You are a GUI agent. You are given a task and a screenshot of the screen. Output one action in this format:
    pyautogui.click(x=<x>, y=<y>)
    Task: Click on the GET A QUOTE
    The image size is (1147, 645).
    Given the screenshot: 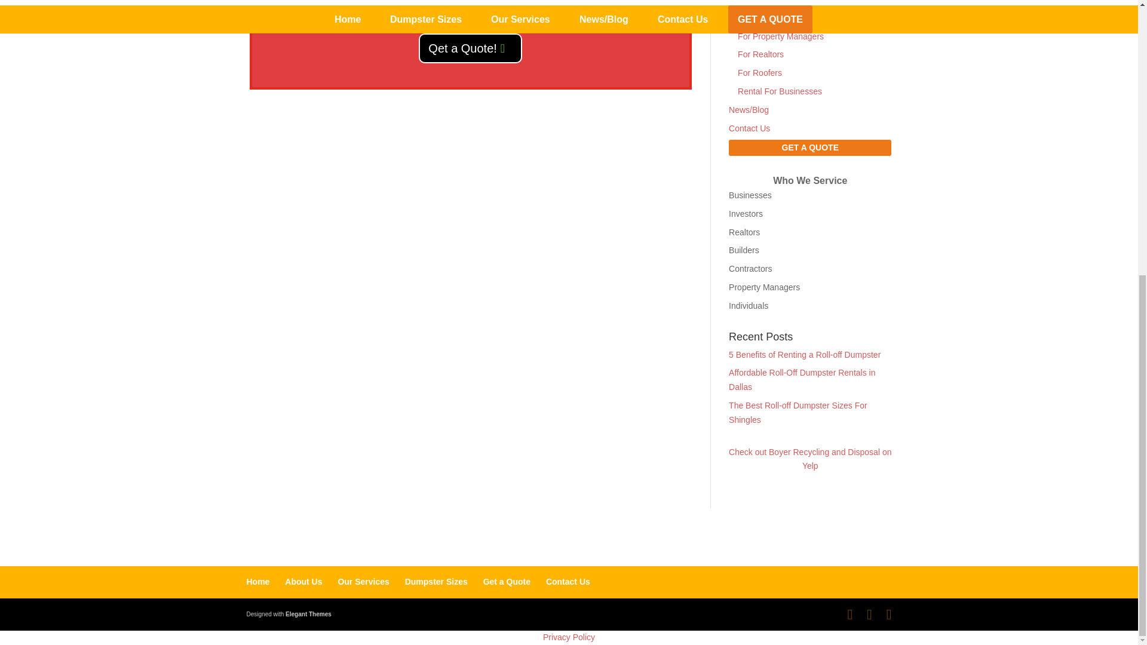 What is the action you would take?
    pyautogui.click(x=810, y=147)
    